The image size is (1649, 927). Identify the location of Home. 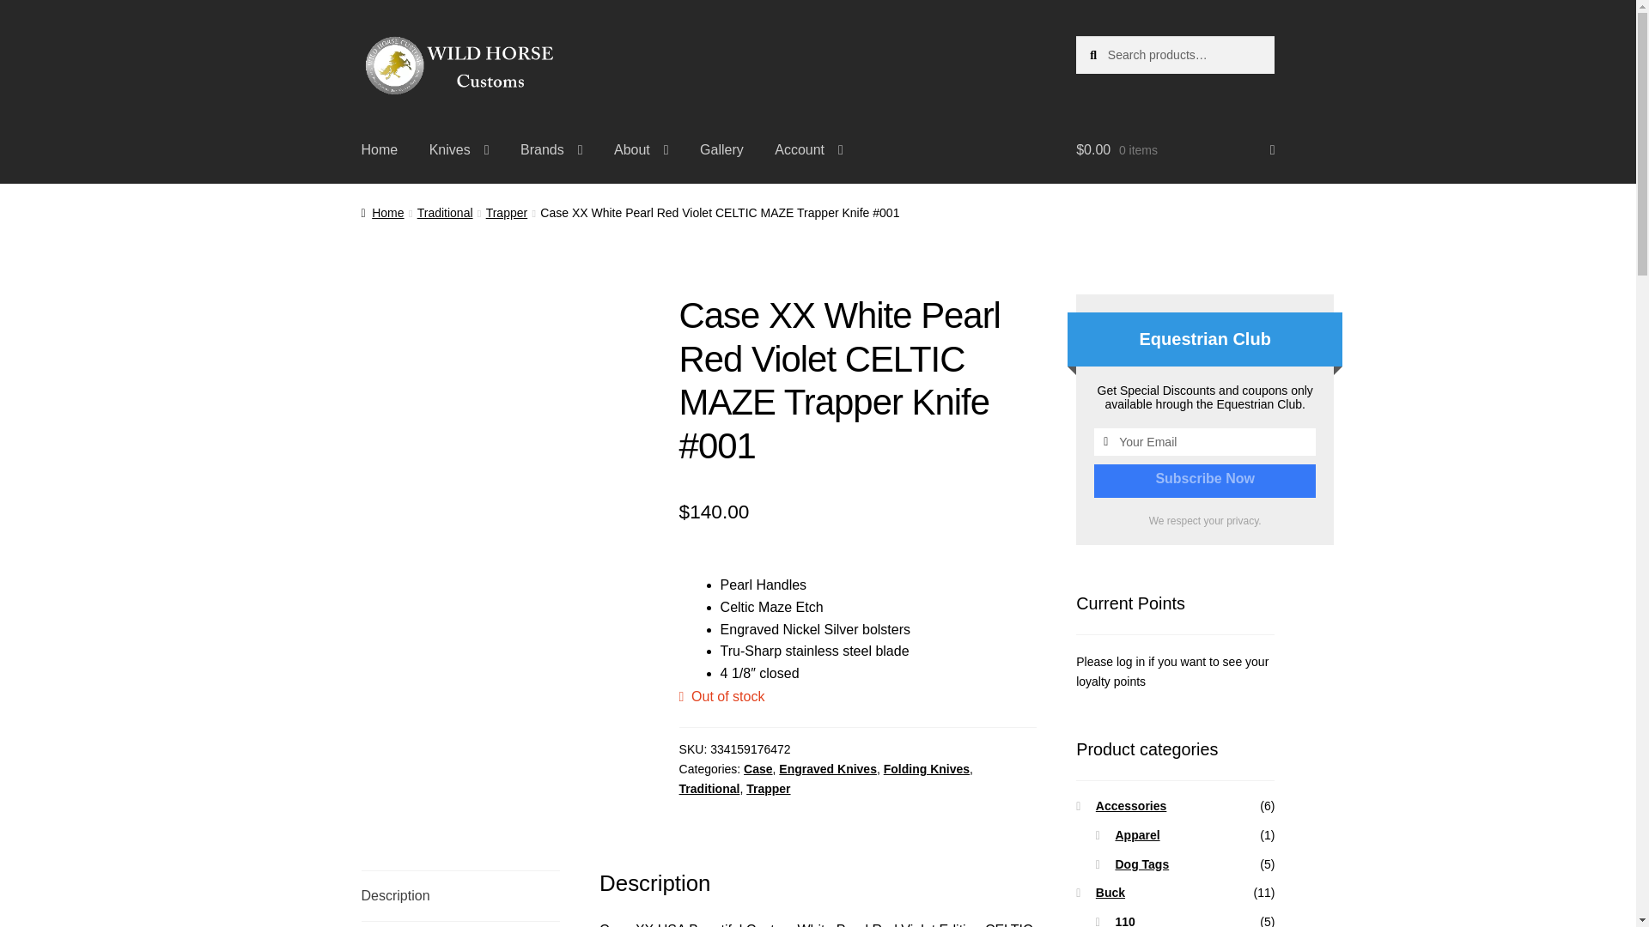
(380, 149).